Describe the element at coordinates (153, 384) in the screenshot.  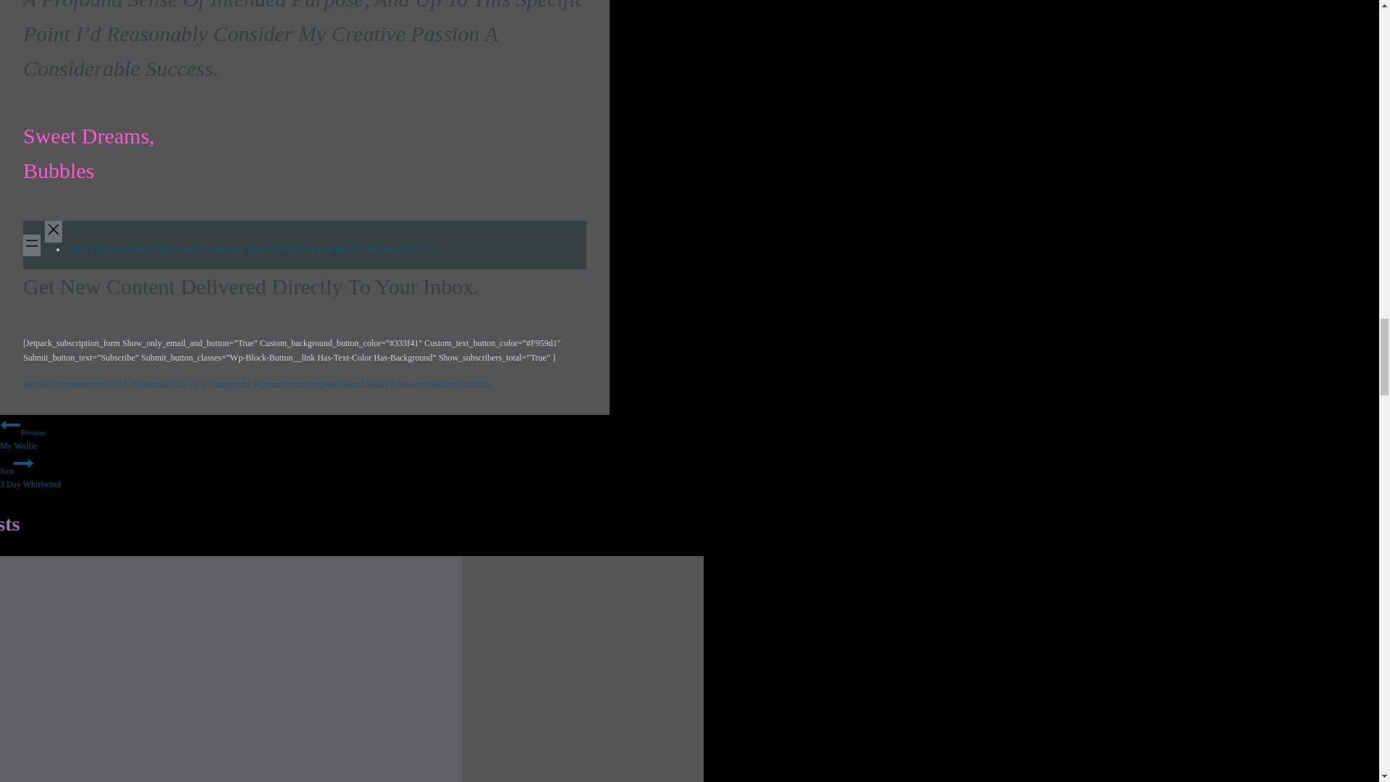
I see `journal` at that location.